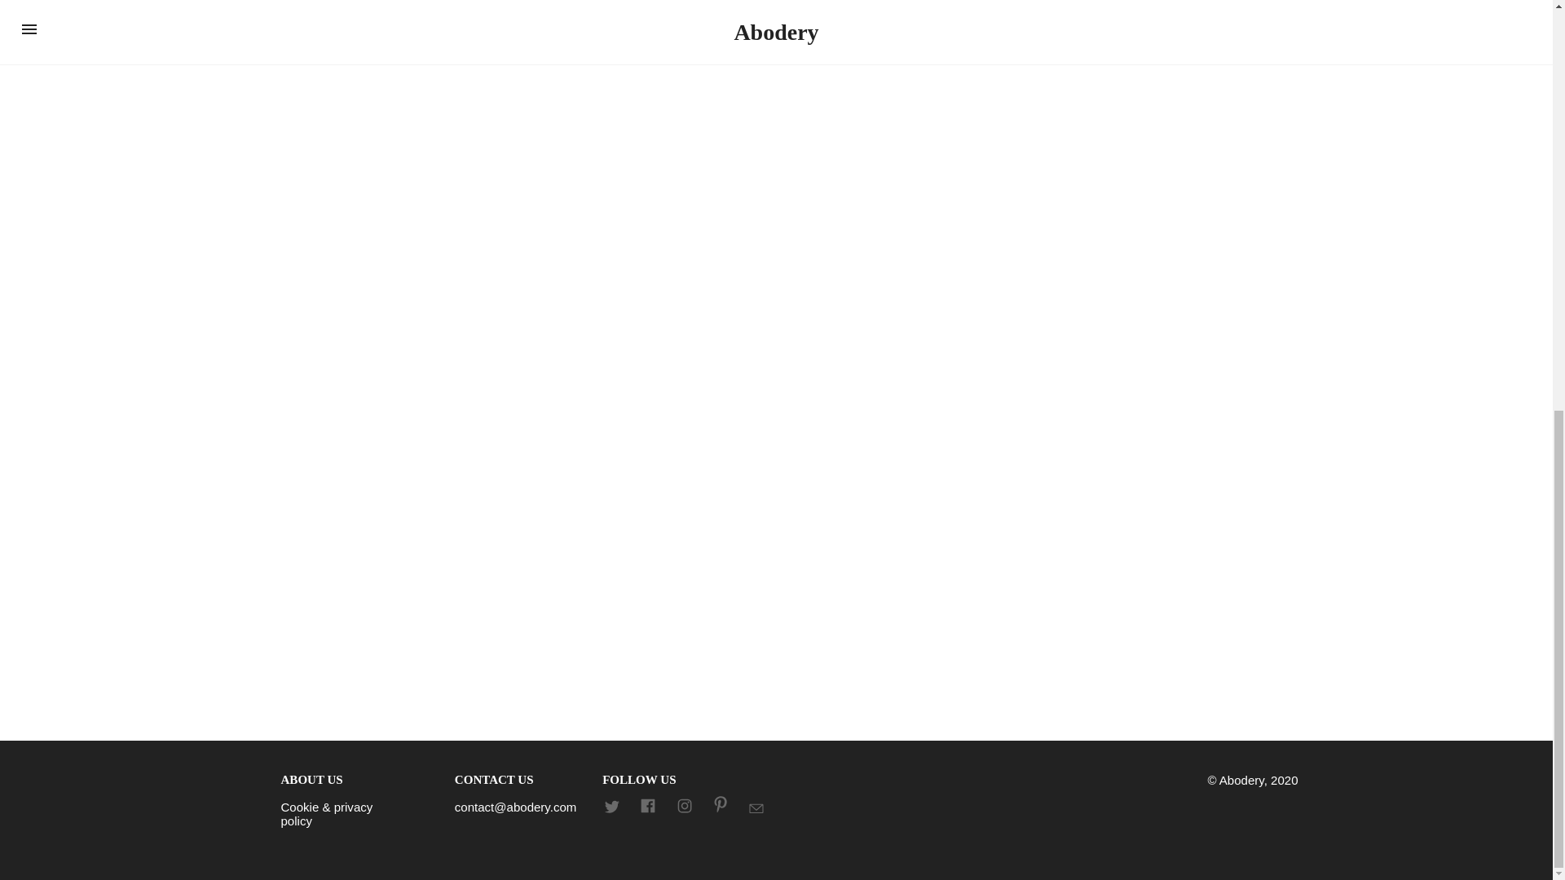  I want to click on instagram, so click(685, 807).